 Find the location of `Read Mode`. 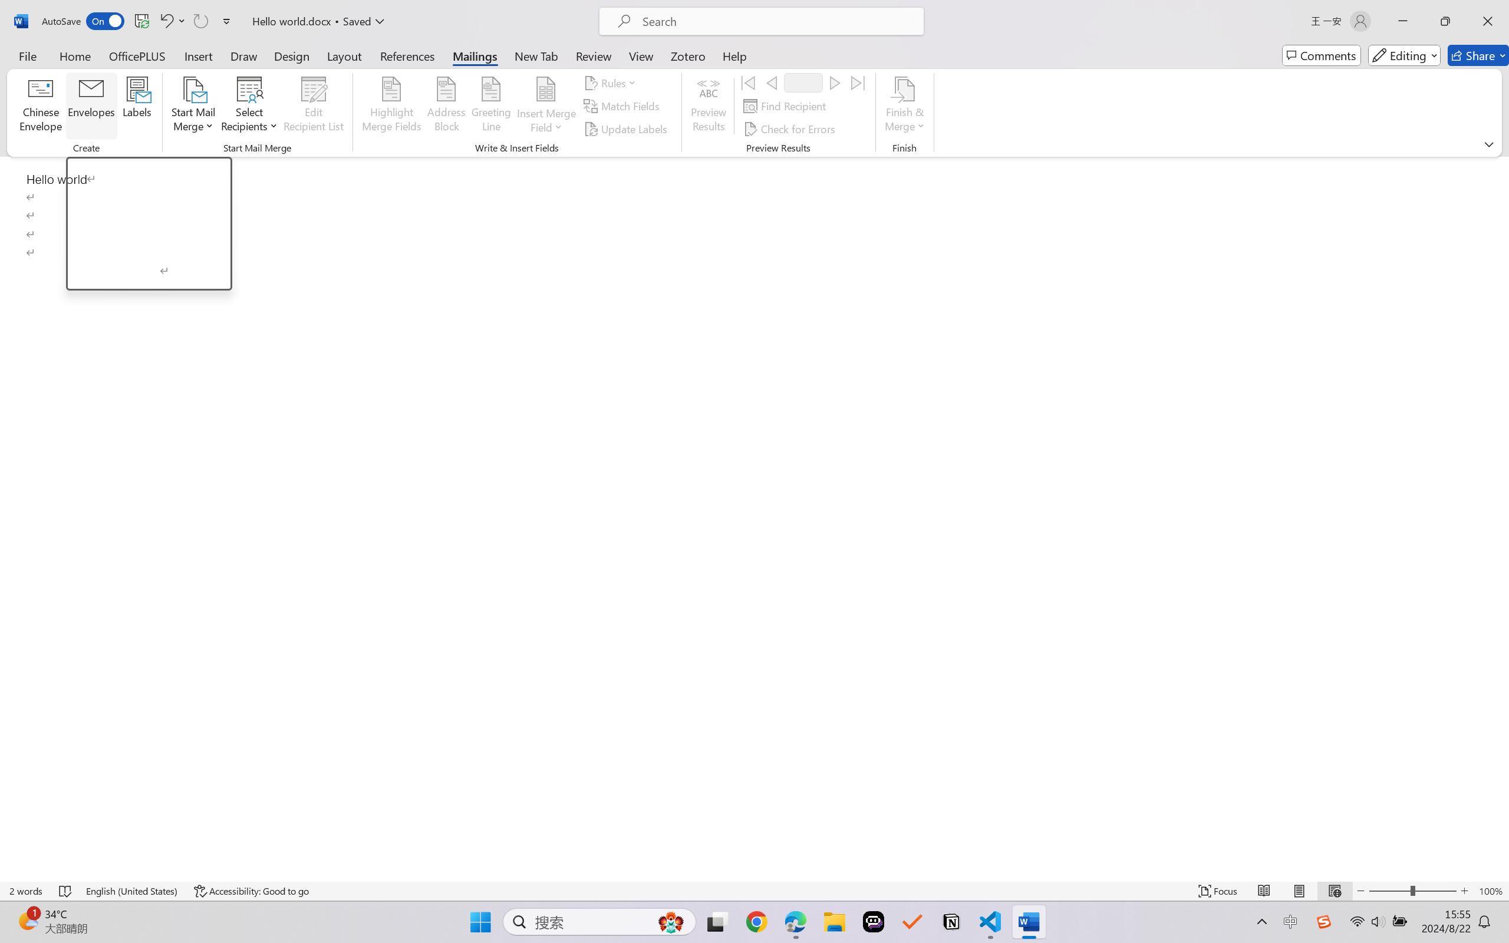

Read Mode is located at coordinates (1264, 891).